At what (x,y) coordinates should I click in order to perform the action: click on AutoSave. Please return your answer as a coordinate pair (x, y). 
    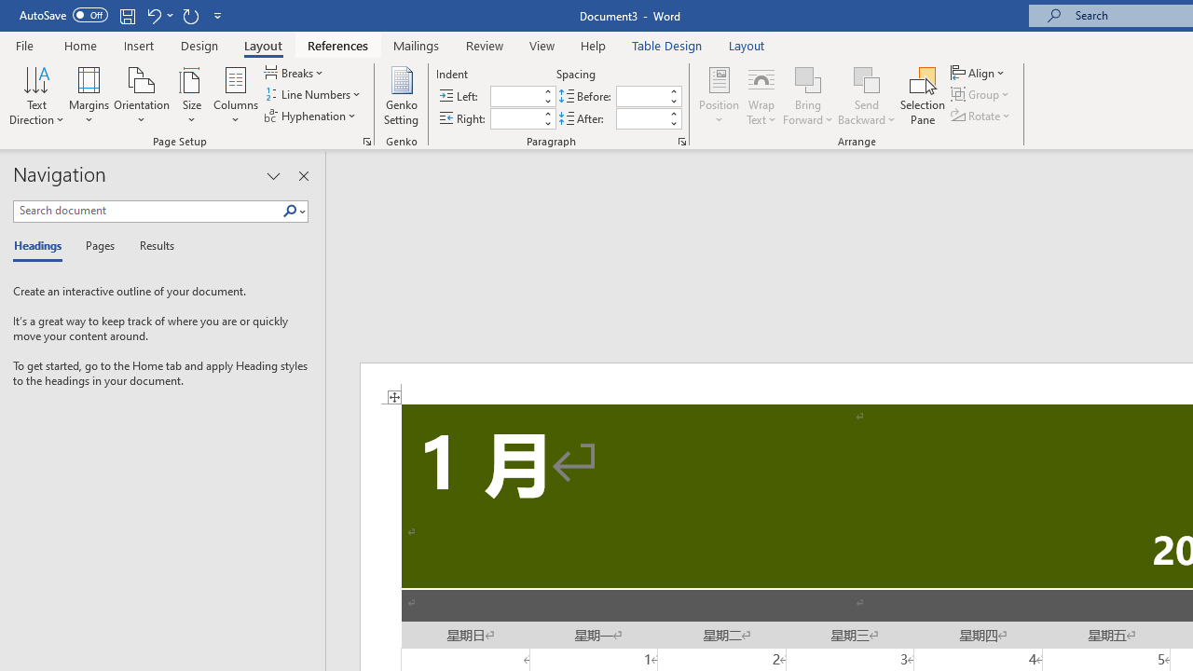
    Looking at the image, I should click on (63, 15).